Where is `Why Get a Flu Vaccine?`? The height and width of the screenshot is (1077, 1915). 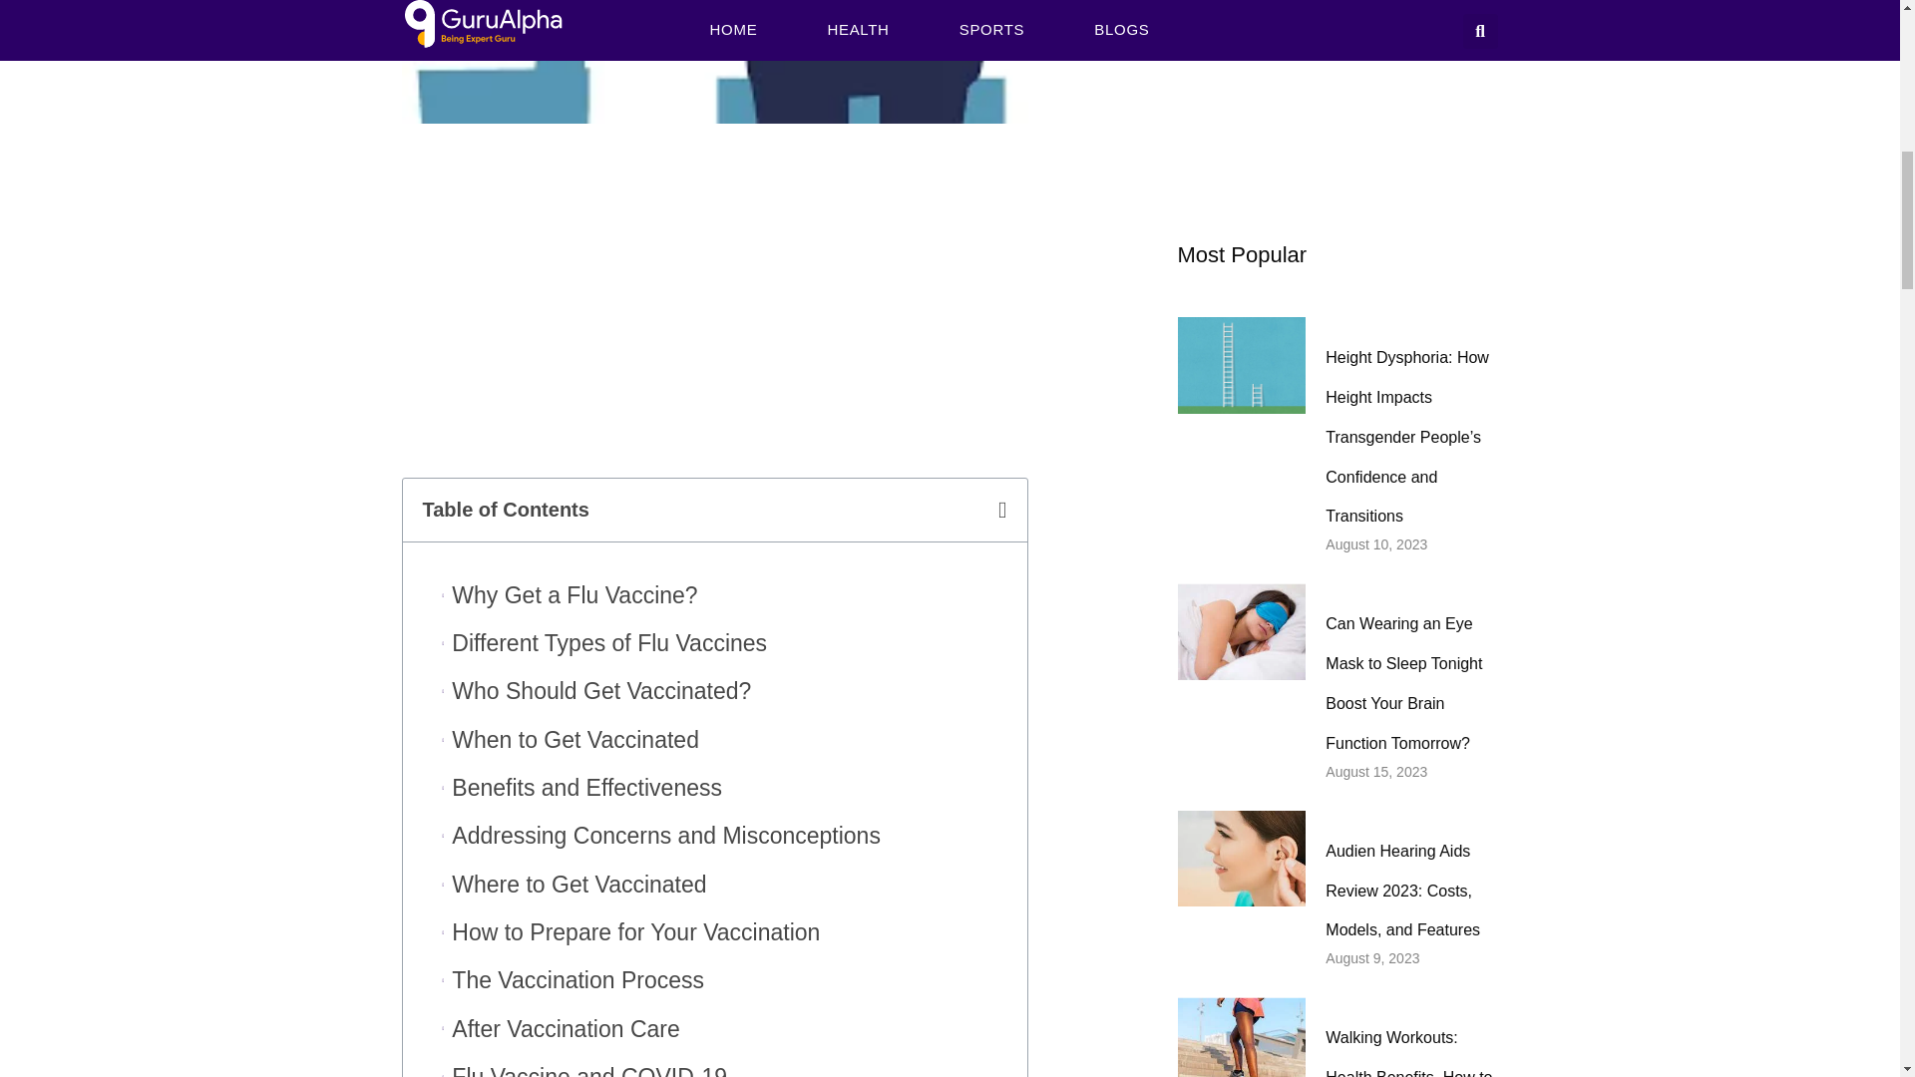 Why Get a Flu Vaccine? is located at coordinates (574, 594).